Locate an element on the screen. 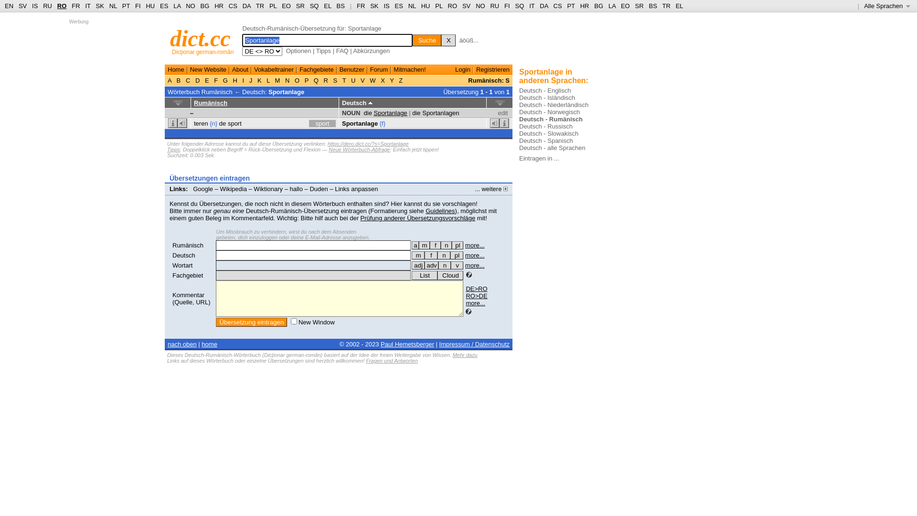 This screenshot has width=917, height=516. a is located at coordinates (416, 246).